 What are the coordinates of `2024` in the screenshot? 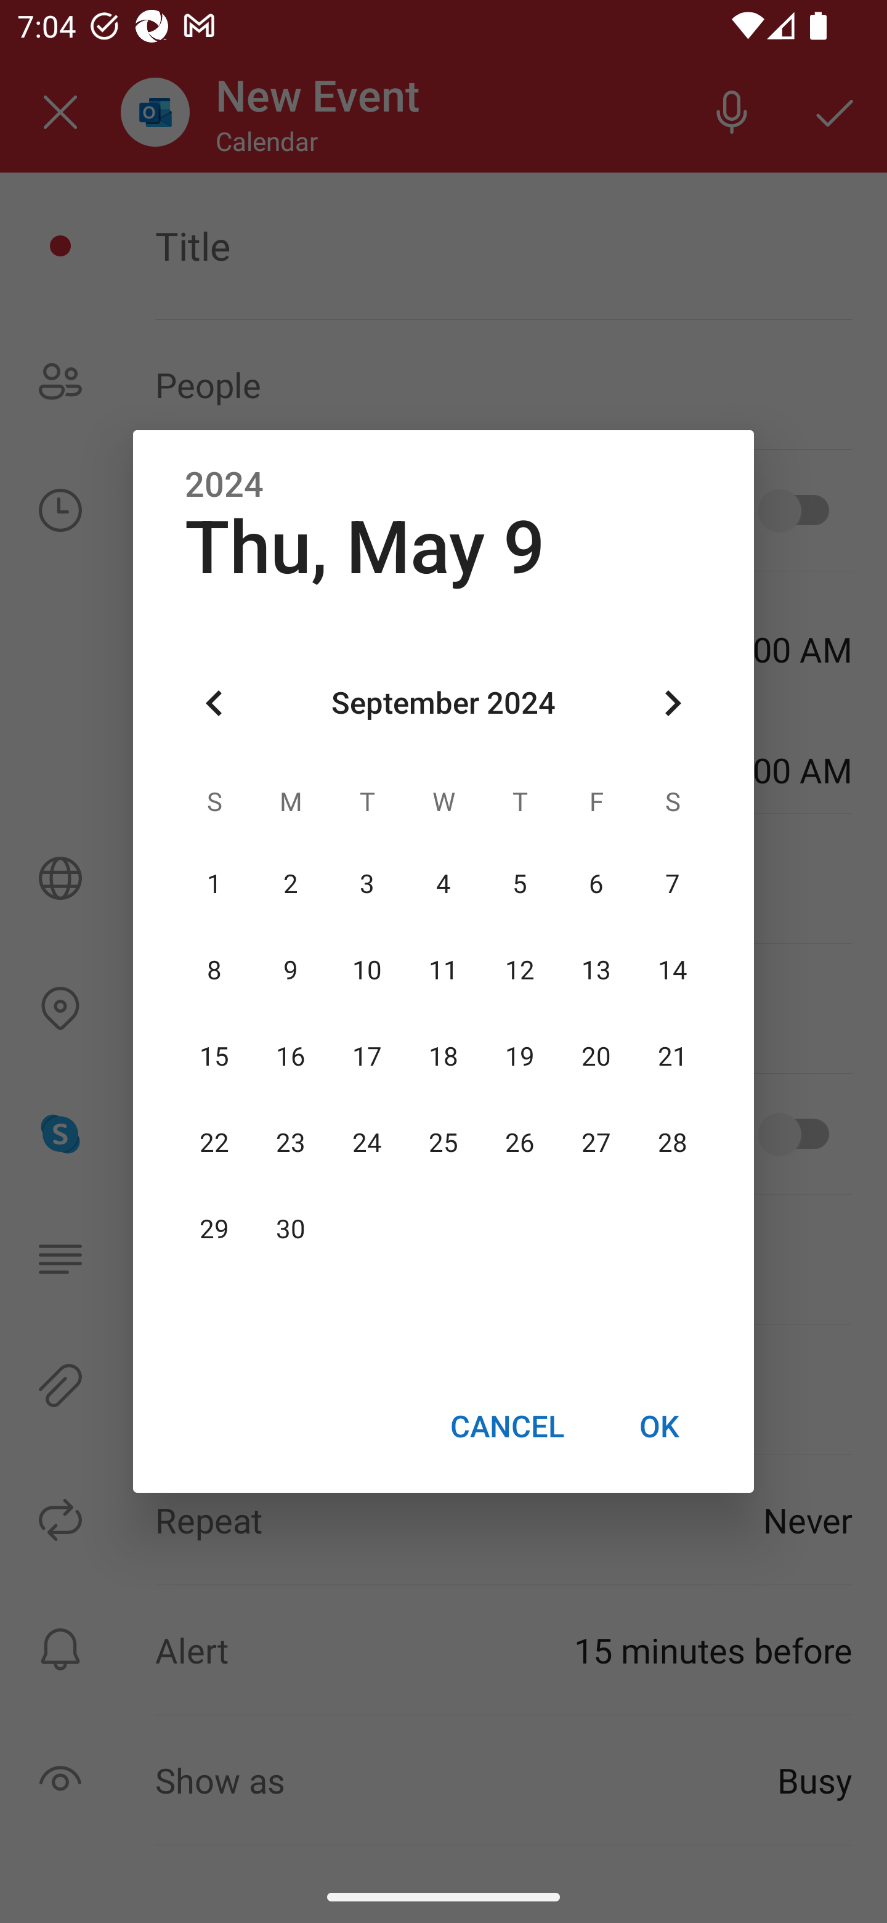 It's located at (224, 485).